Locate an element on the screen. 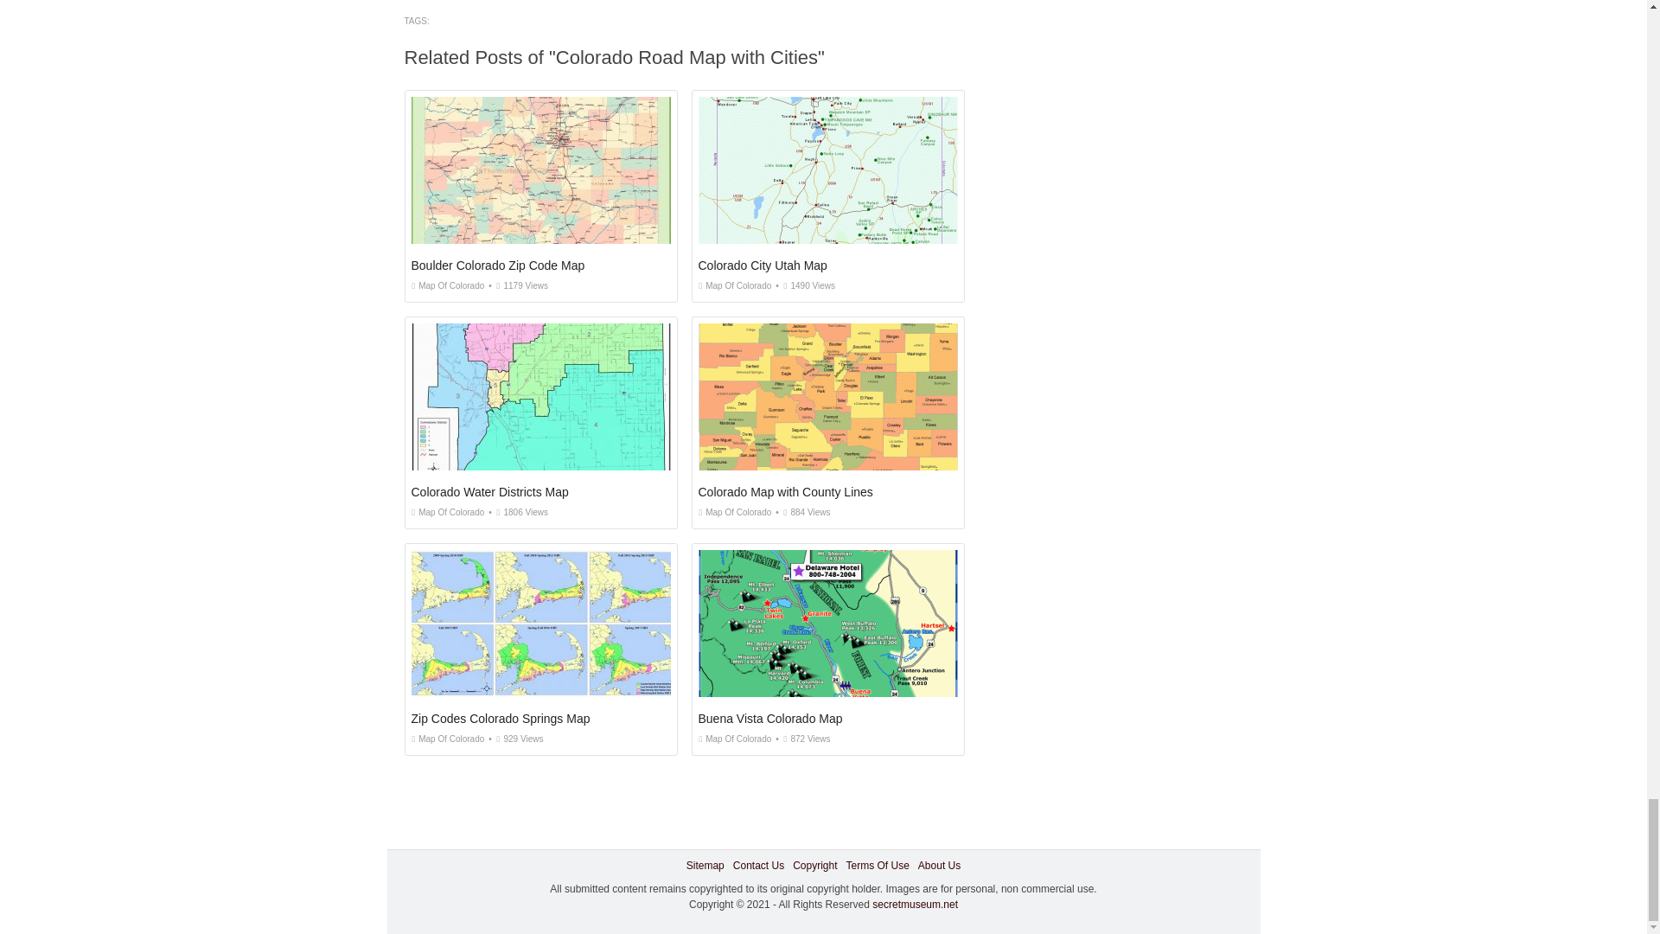  Map Of Colorado is located at coordinates (735, 739).